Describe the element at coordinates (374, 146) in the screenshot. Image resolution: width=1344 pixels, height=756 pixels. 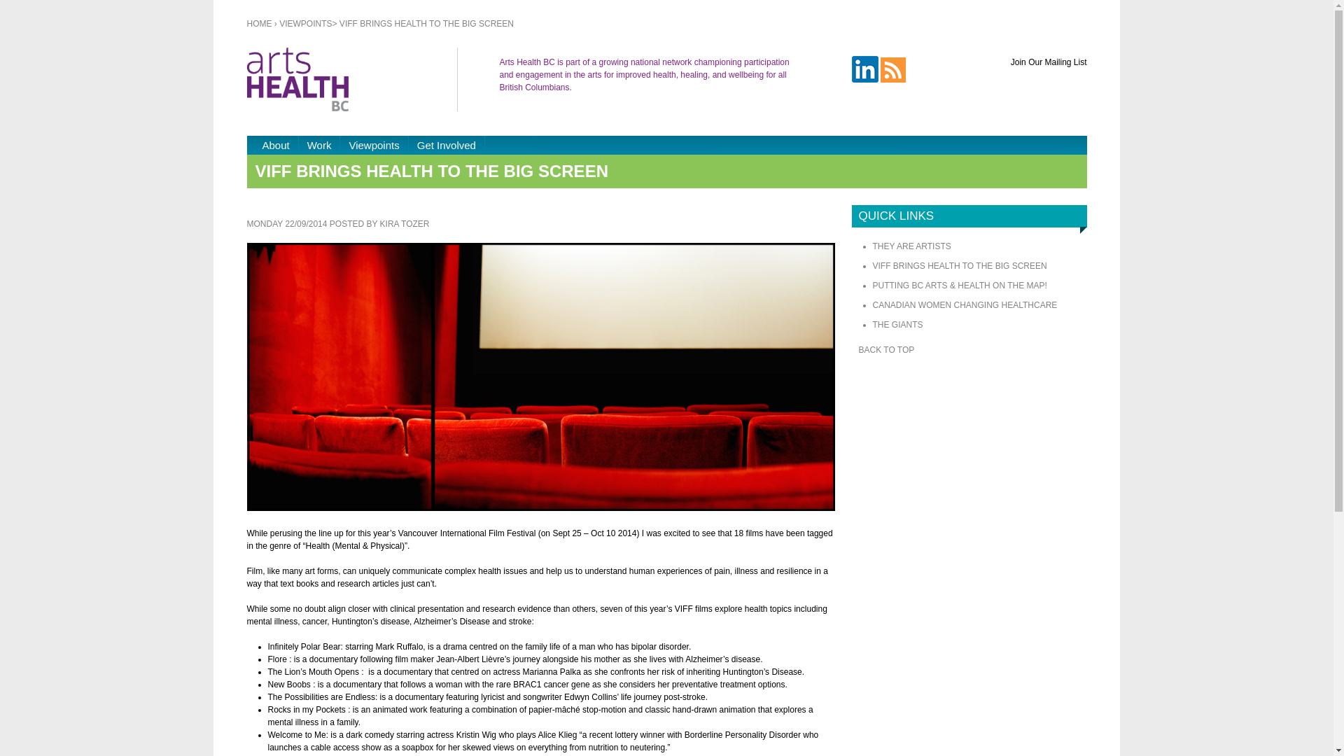
I see `Viewpoints` at that location.